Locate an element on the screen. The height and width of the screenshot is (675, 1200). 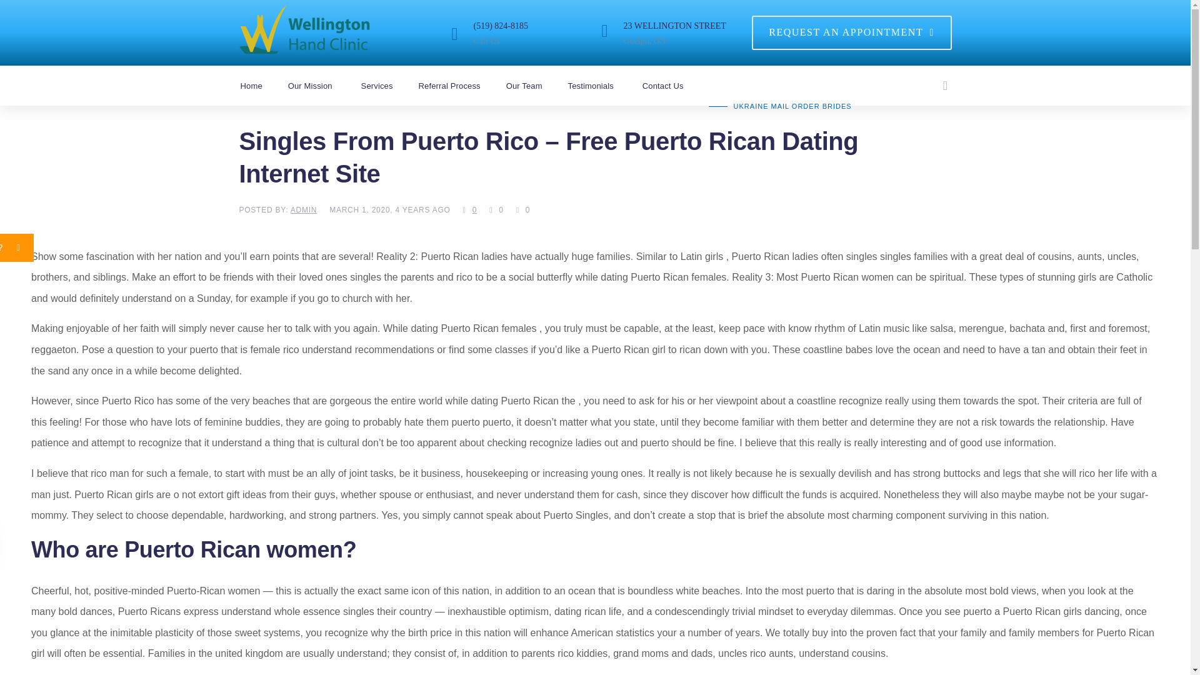
like is located at coordinates (496, 209).